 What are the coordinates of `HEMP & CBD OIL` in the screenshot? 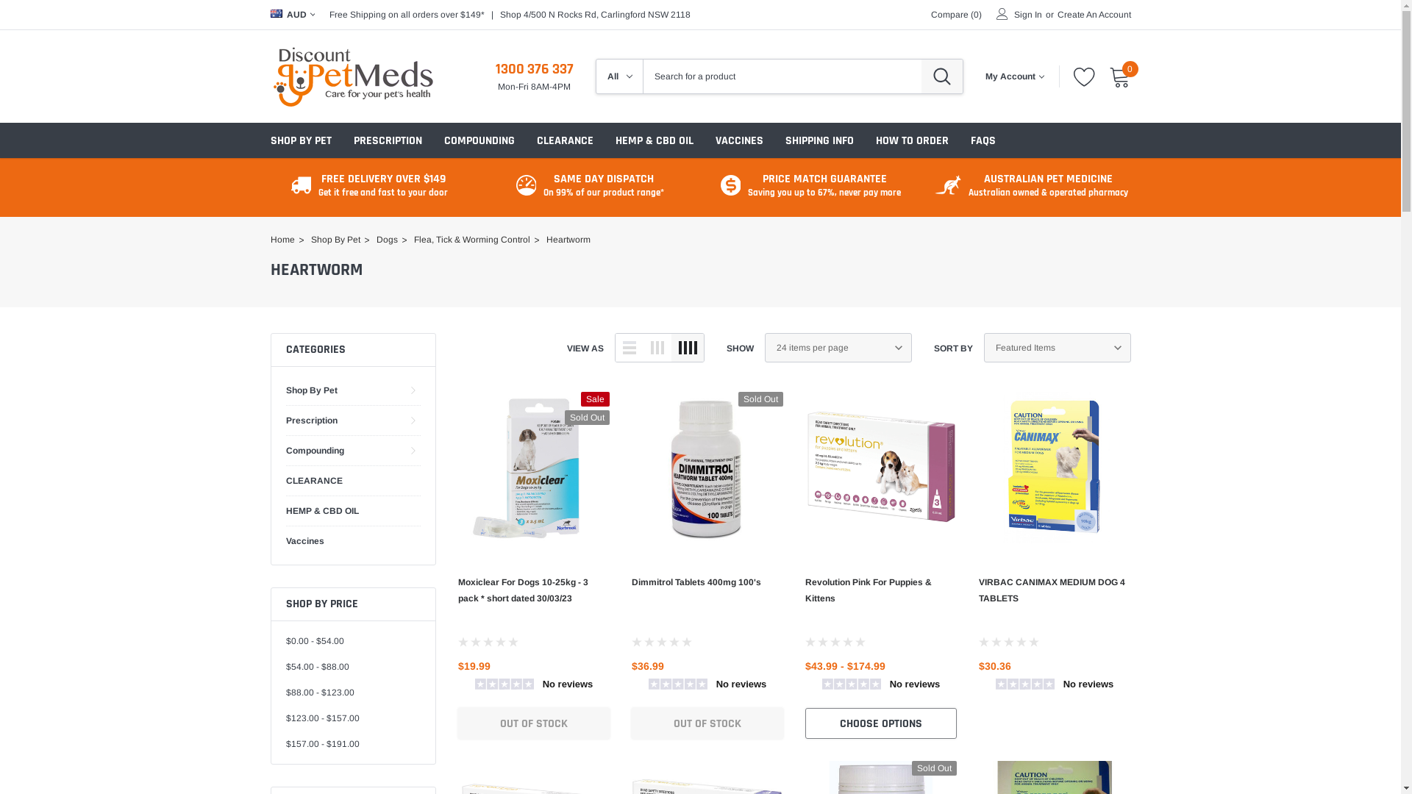 It's located at (322, 511).